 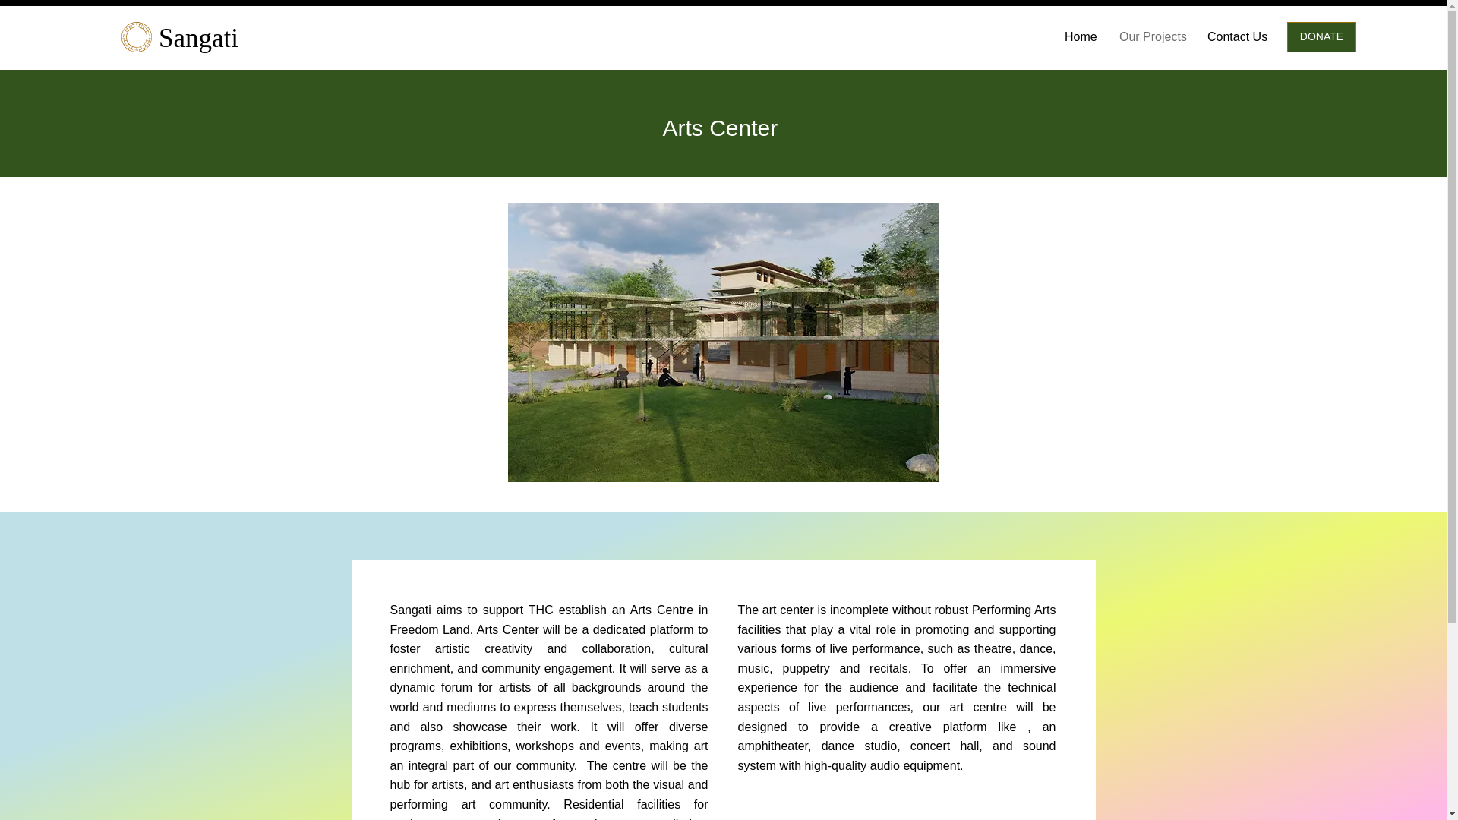 What do you see at coordinates (1151, 36) in the screenshot?
I see `Our Projects` at bounding box center [1151, 36].